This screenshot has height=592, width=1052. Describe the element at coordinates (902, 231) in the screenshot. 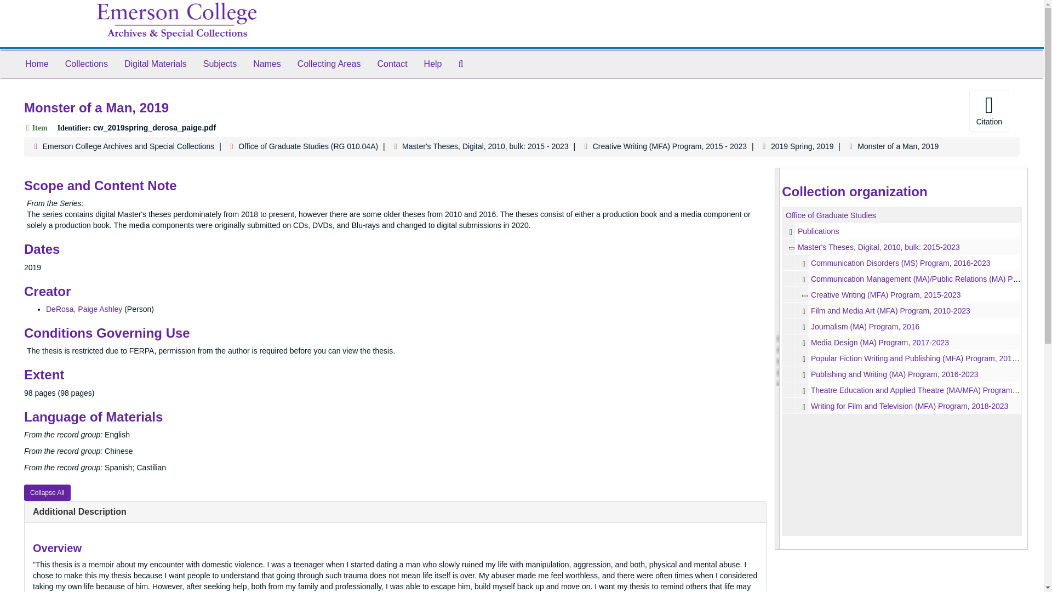

I see `Publications` at that location.